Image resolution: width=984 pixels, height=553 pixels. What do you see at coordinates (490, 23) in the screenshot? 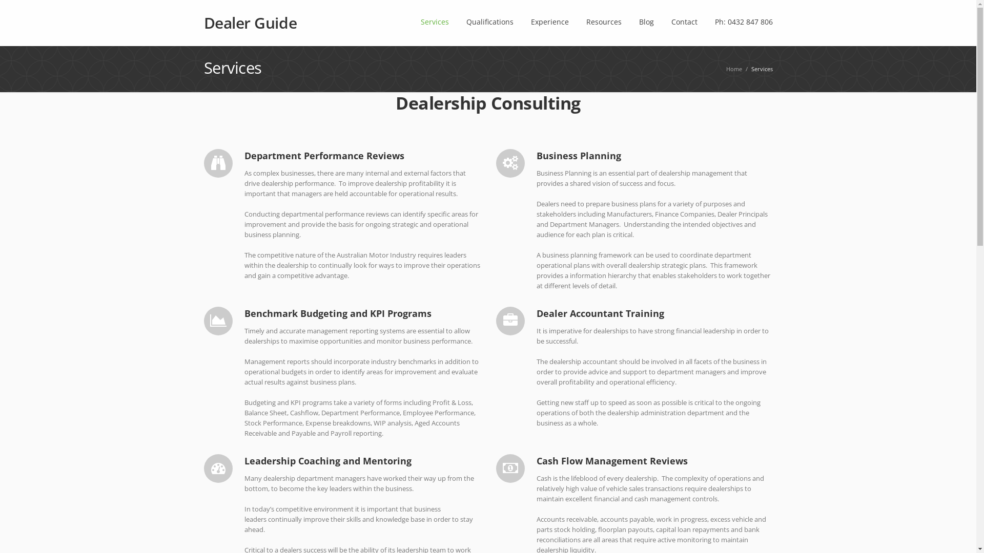
I see `Qualifications` at bounding box center [490, 23].